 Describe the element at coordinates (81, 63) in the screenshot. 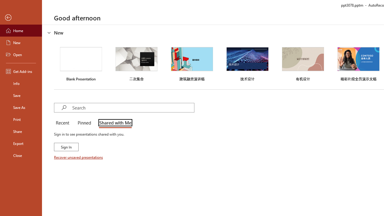

I see `Blank Presentation` at that location.